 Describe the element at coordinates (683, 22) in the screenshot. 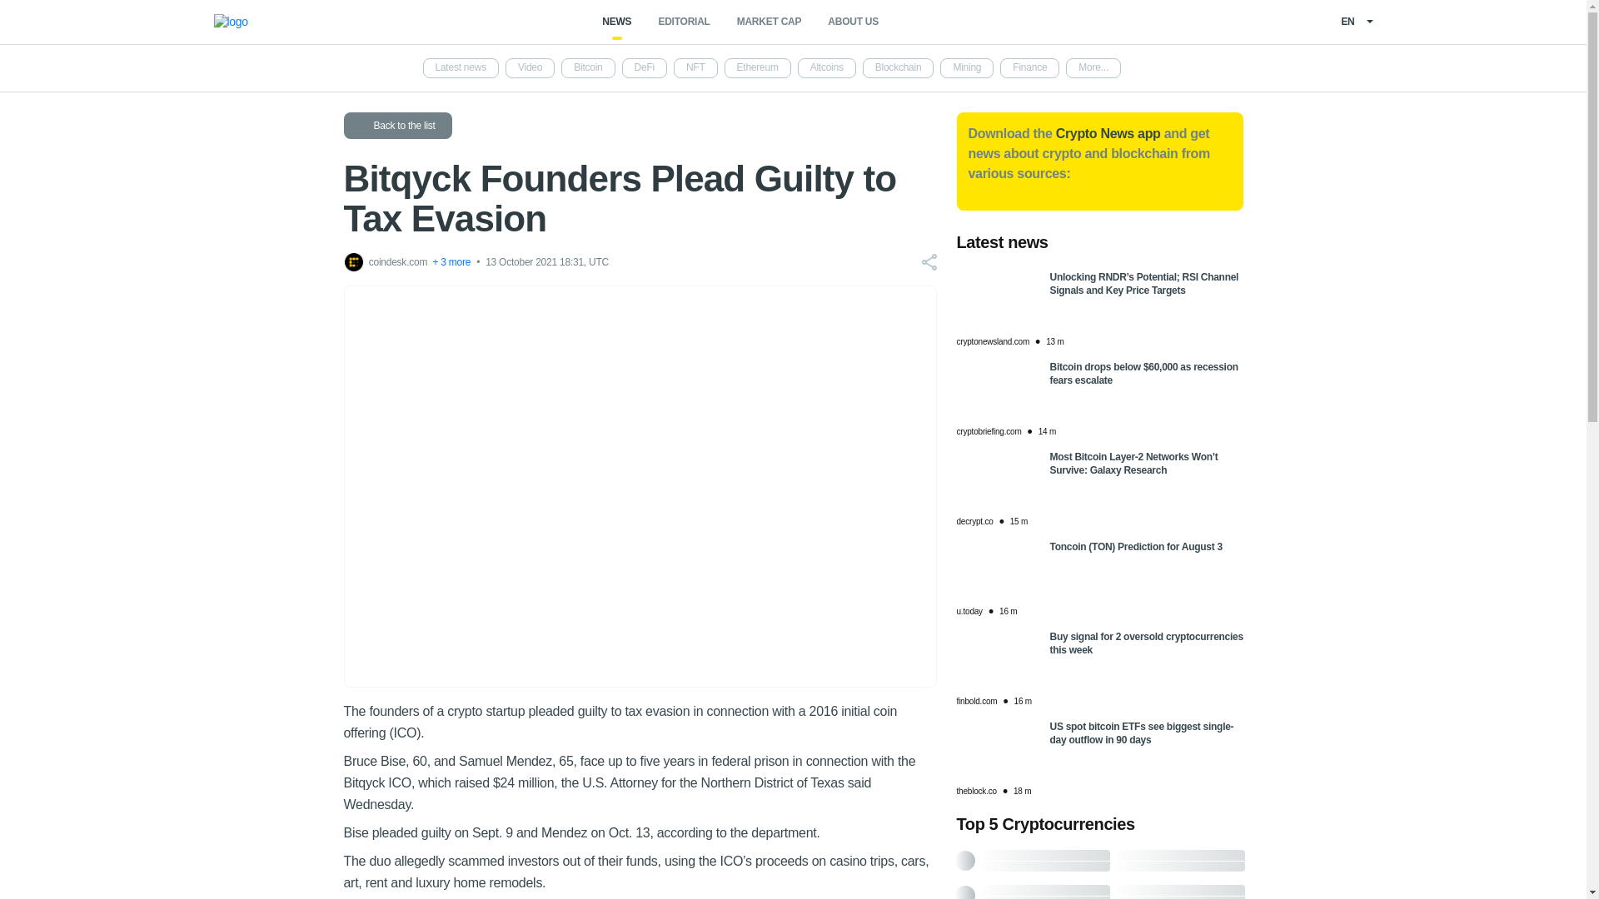

I see `EDITORIAL` at that location.